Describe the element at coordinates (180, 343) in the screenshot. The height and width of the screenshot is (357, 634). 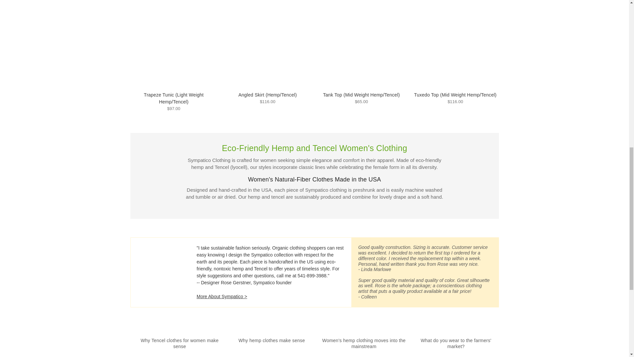
I see `Why Tencel clothes for women make sense` at that location.